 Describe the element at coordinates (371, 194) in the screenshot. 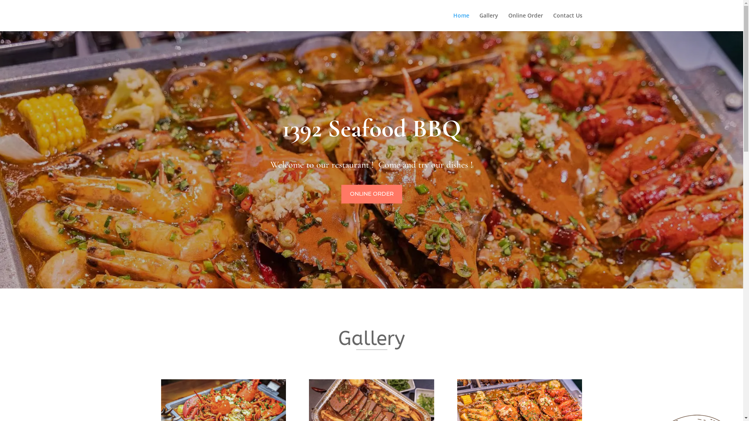

I see `ONLINE ORDER` at that location.